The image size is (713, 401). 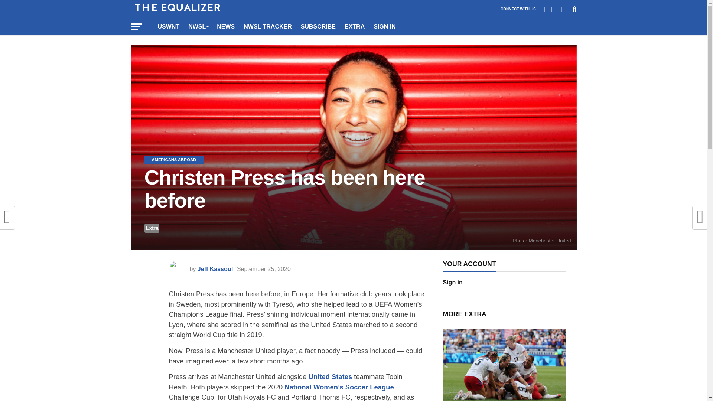 What do you see at coordinates (169, 26) in the screenshot?
I see `USWNT` at bounding box center [169, 26].